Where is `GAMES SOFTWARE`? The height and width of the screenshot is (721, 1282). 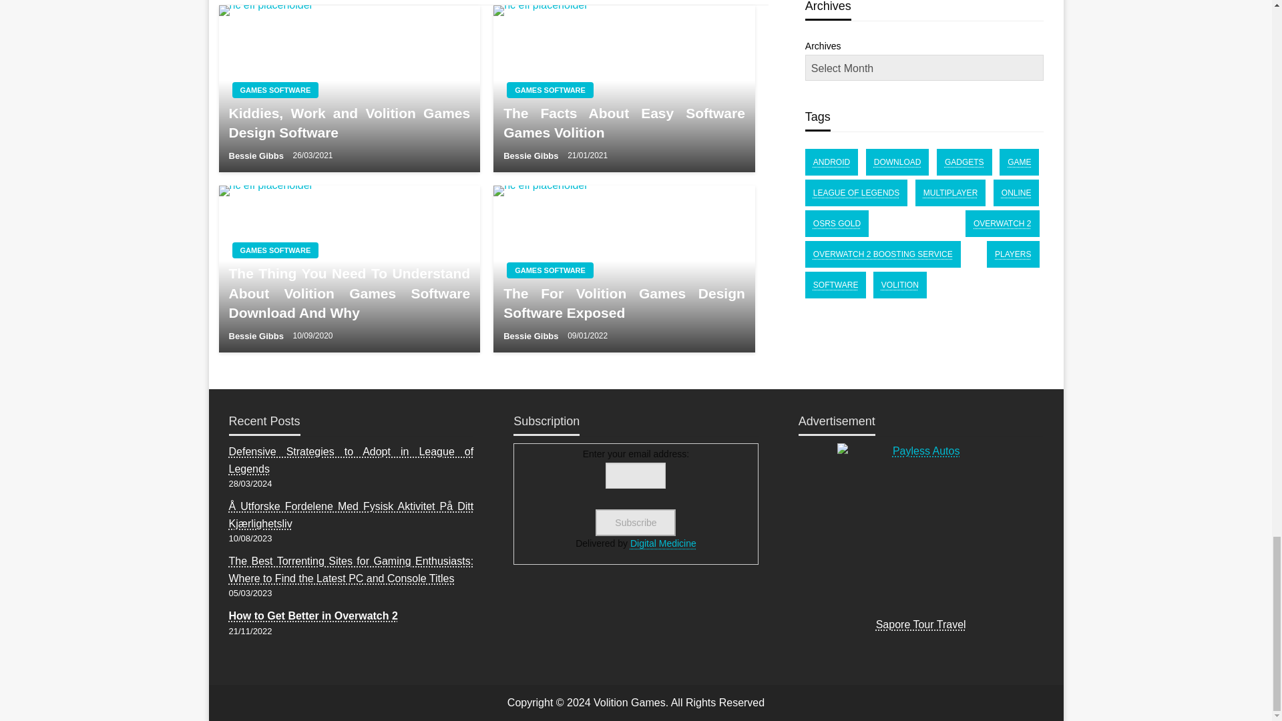
GAMES SOFTWARE is located at coordinates (275, 250).